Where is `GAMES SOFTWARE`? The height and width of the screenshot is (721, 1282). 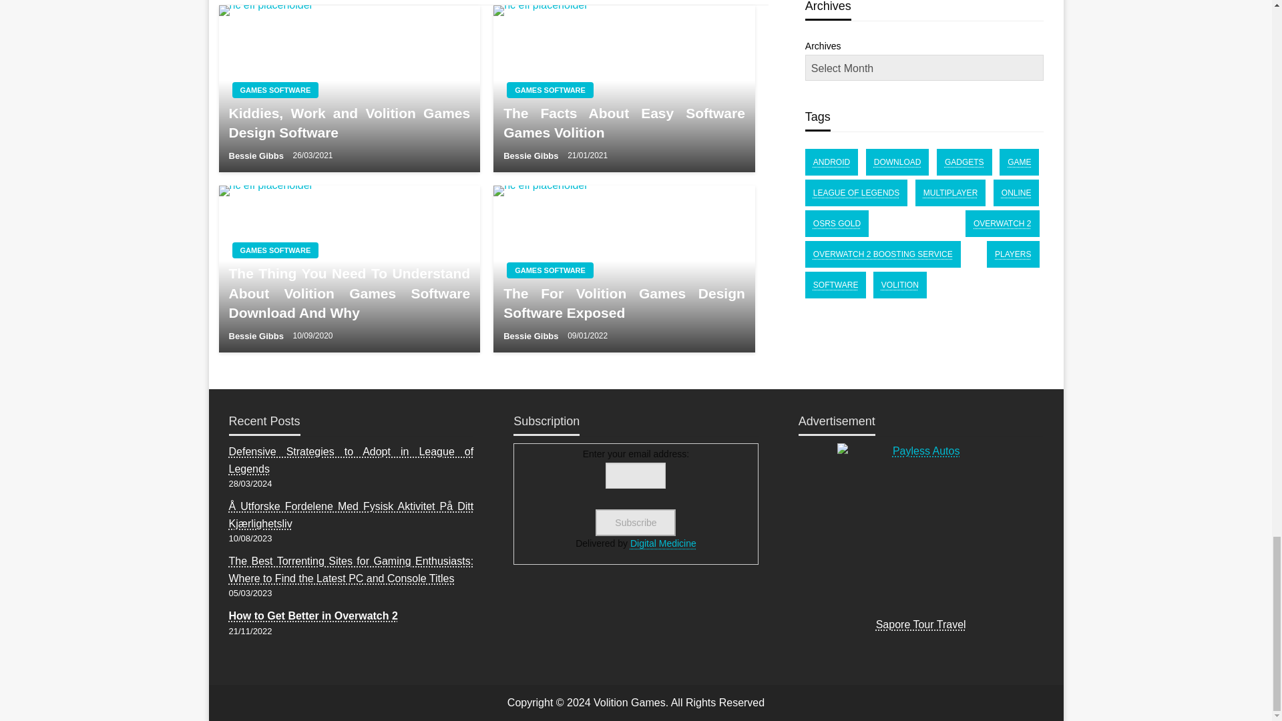
GAMES SOFTWARE is located at coordinates (275, 250).